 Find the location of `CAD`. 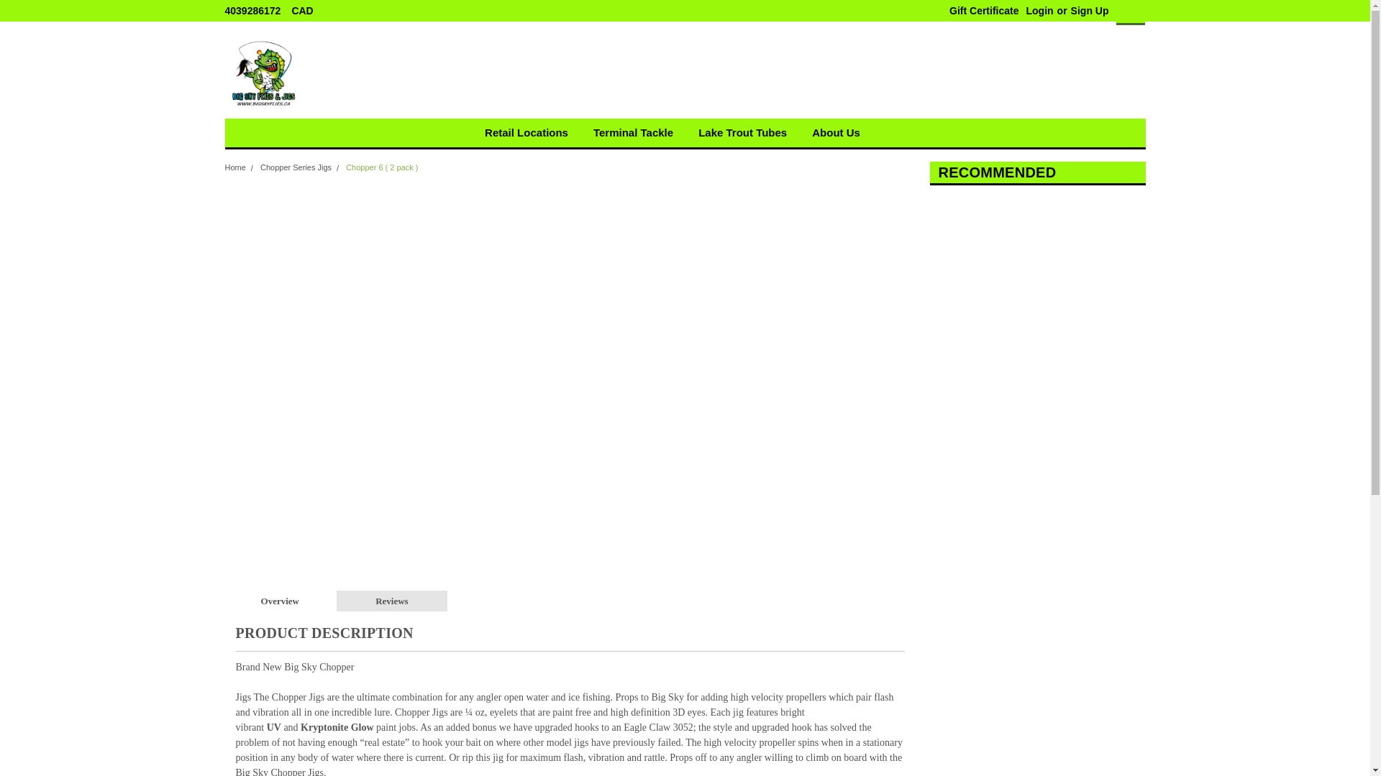

CAD is located at coordinates (307, 11).